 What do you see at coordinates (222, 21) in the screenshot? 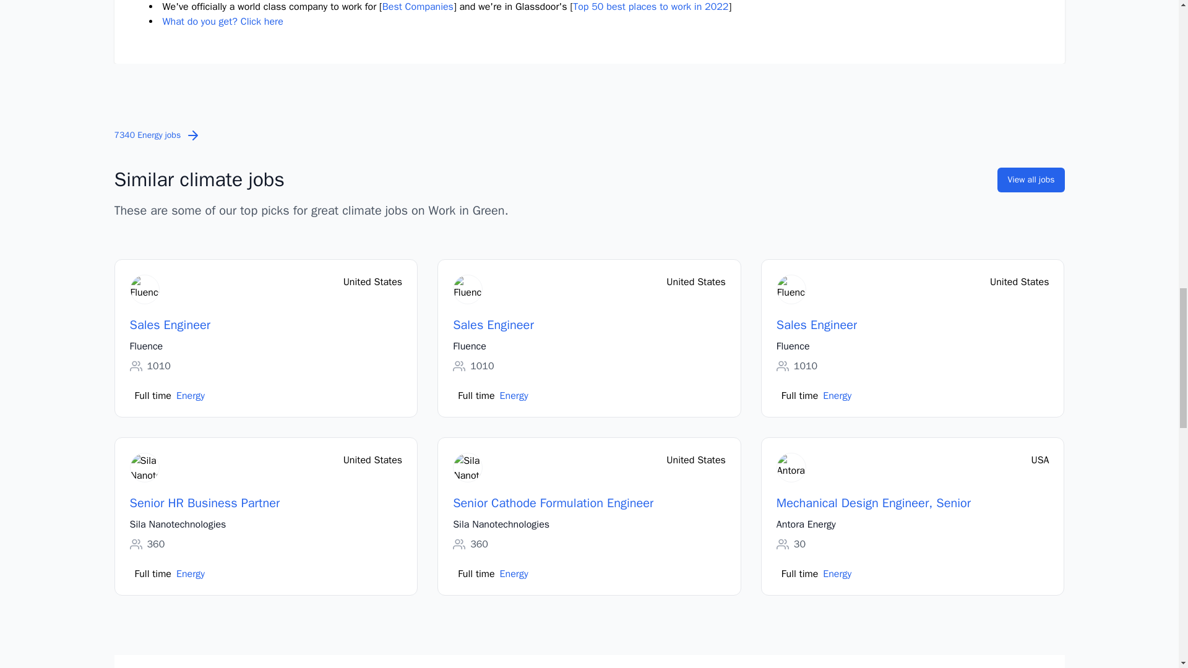
I see `What do you get? Click here` at bounding box center [222, 21].